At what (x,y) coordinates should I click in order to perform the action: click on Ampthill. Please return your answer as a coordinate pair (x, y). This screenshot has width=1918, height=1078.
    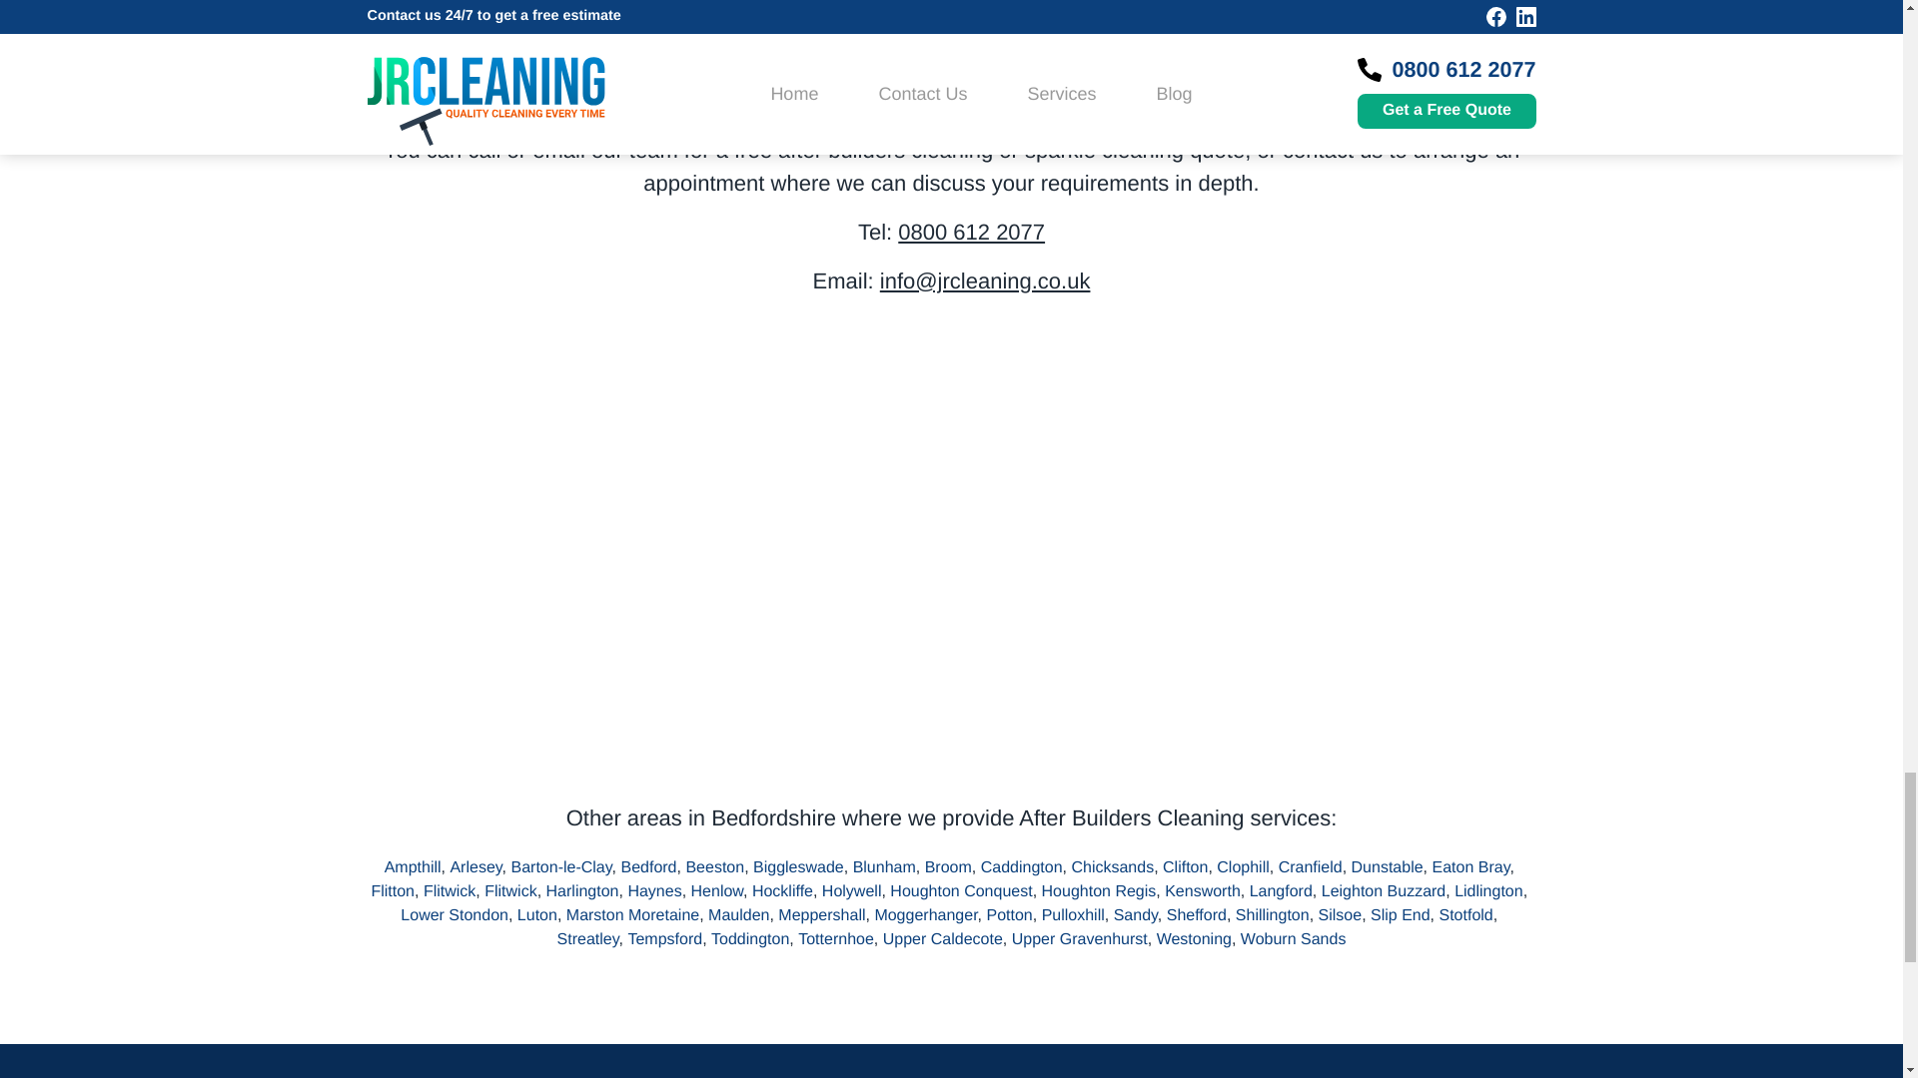
    Looking at the image, I should click on (418, 867).